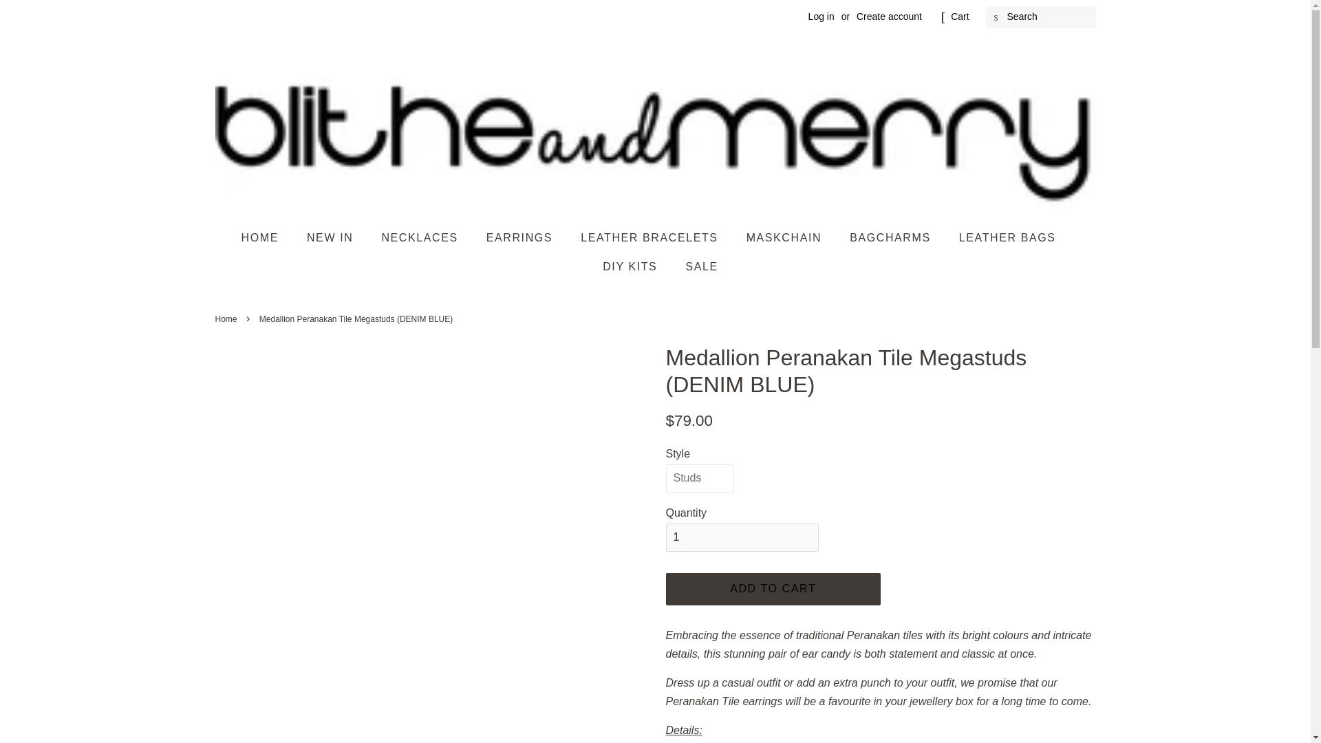  I want to click on MASKCHAIN, so click(786, 238).